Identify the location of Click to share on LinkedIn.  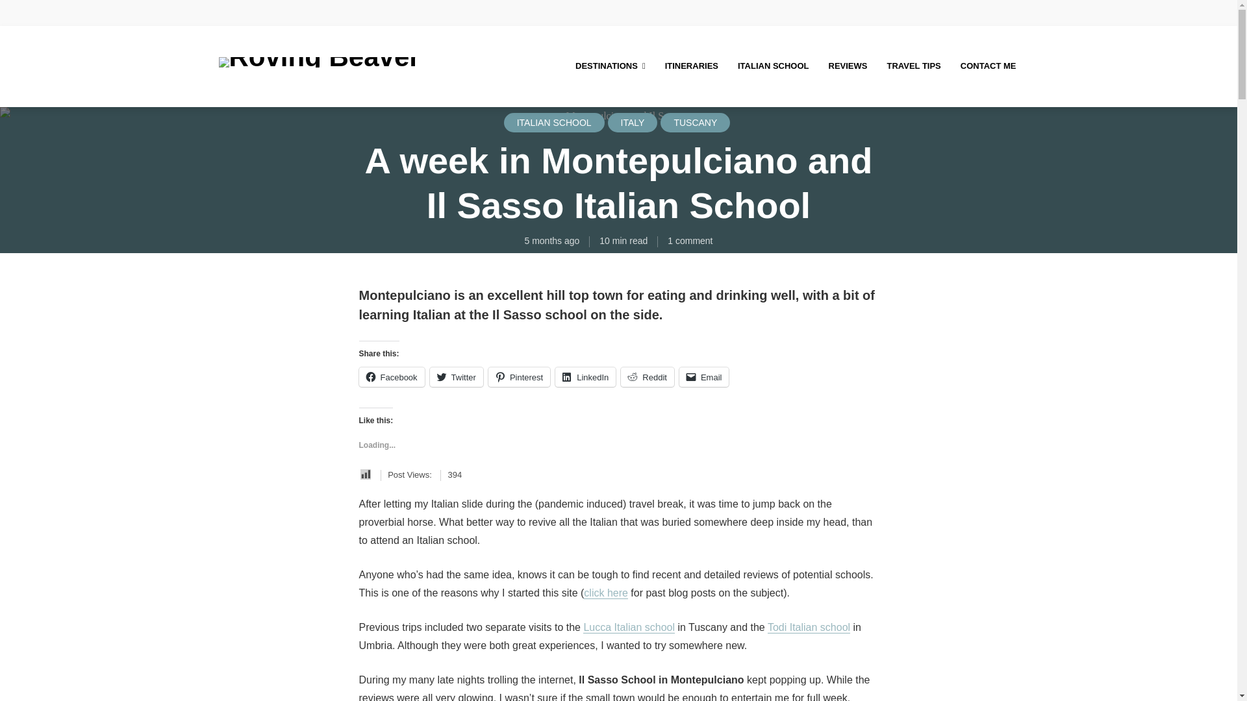
(585, 376).